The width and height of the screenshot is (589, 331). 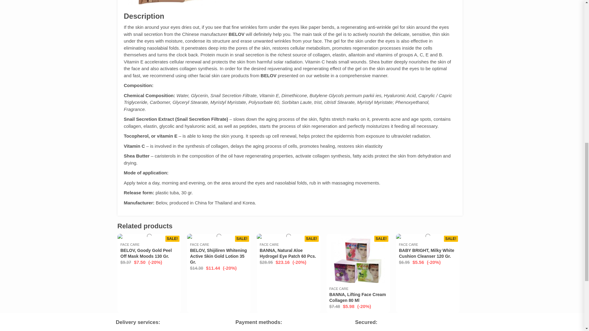 I want to click on FACE CARE, so click(x=339, y=289).